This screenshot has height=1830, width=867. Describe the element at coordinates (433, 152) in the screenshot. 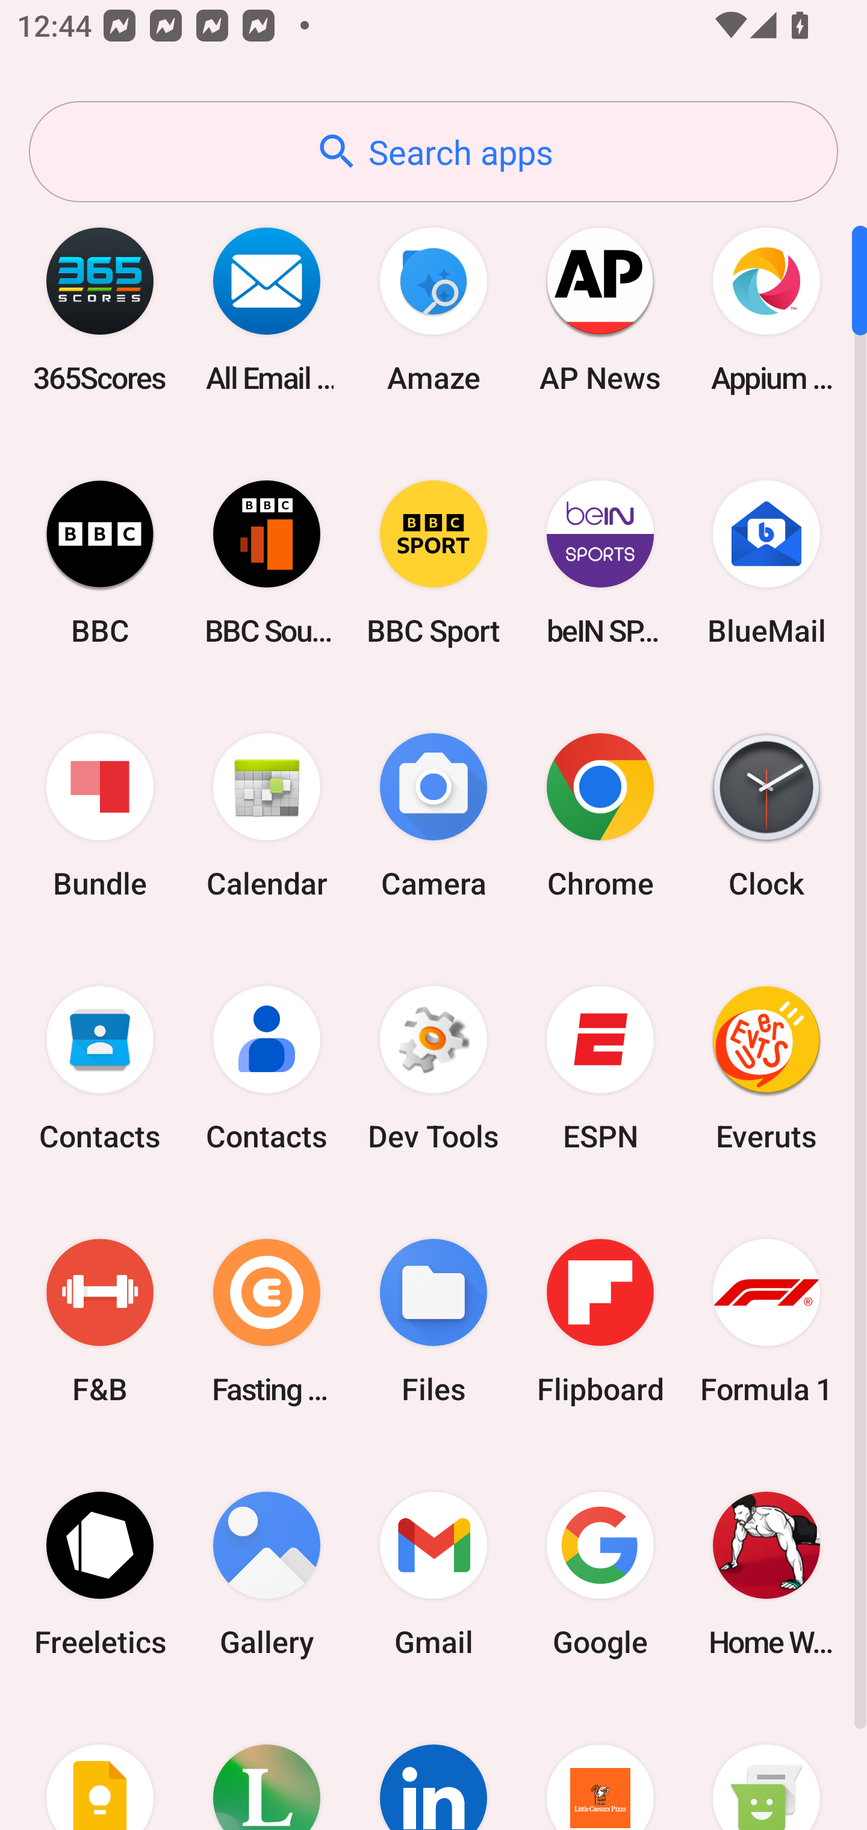

I see `  Search apps` at that location.